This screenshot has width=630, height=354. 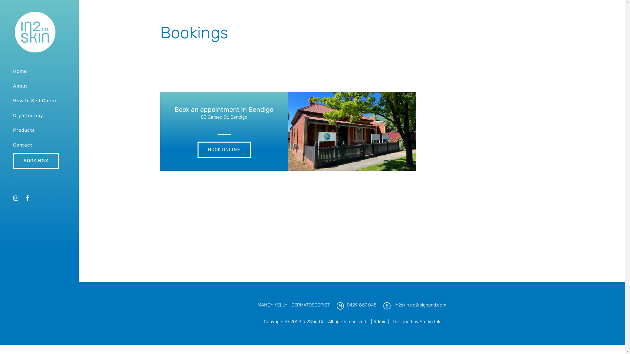 I want to click on About, so click(x=39, y=87).